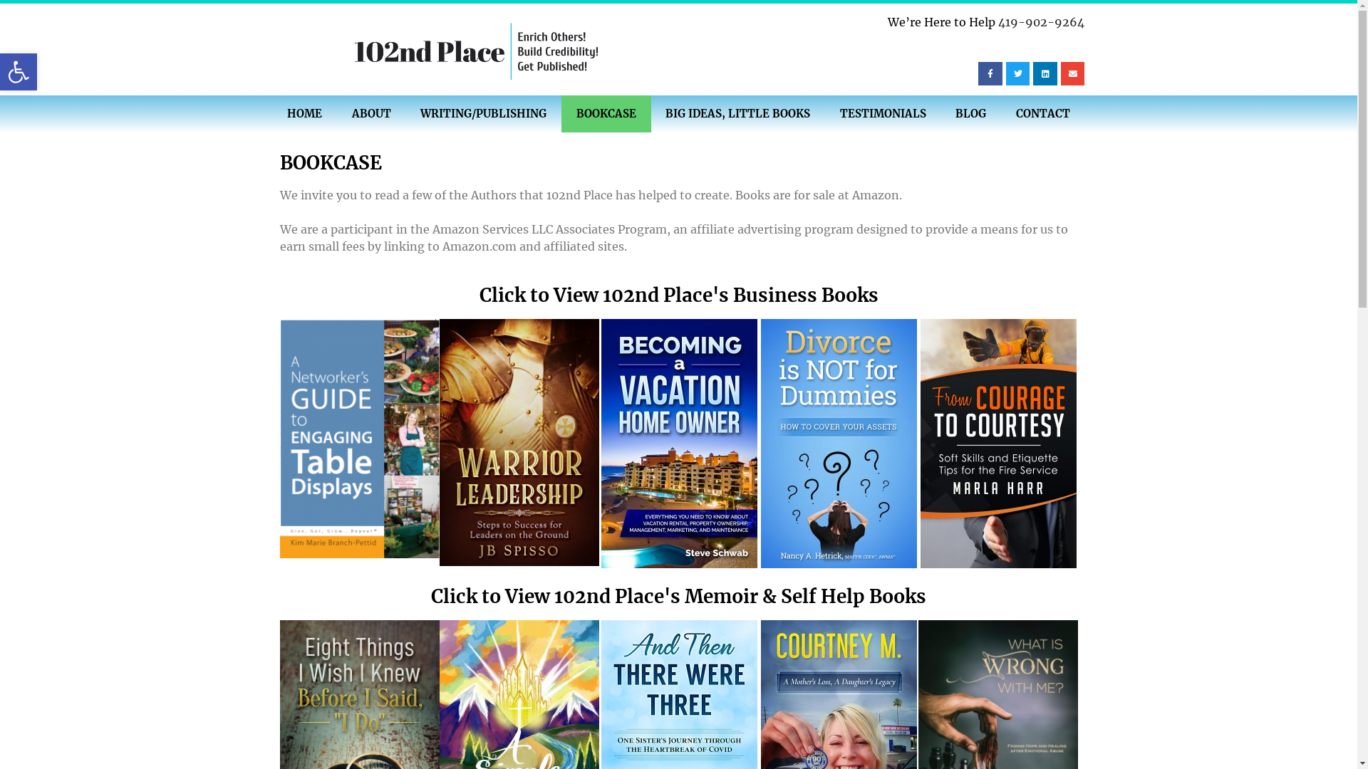 The width and height of the screenshot is (1368, 769). Describe the element at coordinates (678, 295) in the screenshot. I see `Click to View 102nd Place's Business Books` at that location.